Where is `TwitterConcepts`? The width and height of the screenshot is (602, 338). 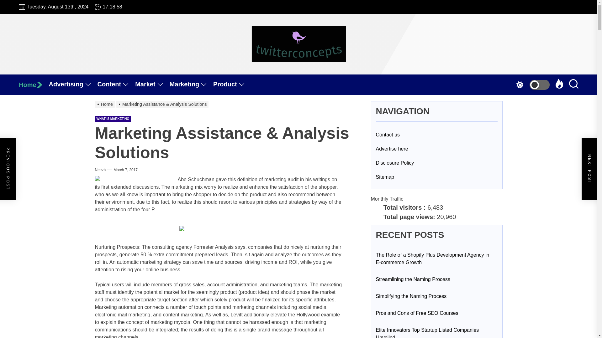
TwitterConcepts is located at coordinates (327, 73).